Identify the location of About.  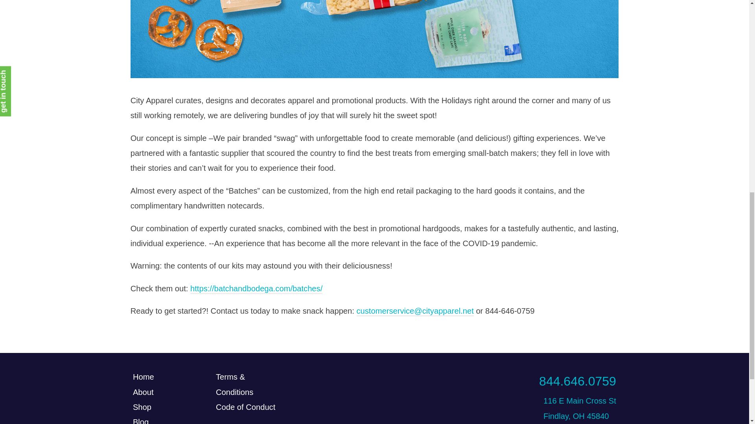
(143, 392).